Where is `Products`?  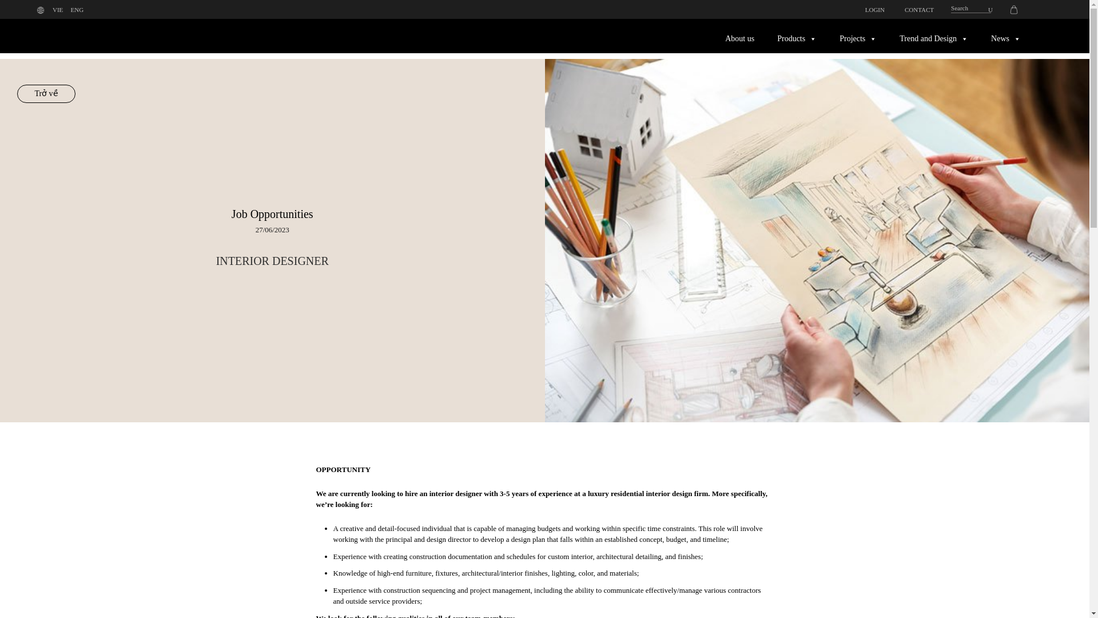 Products is located at coordinates (809, 38).